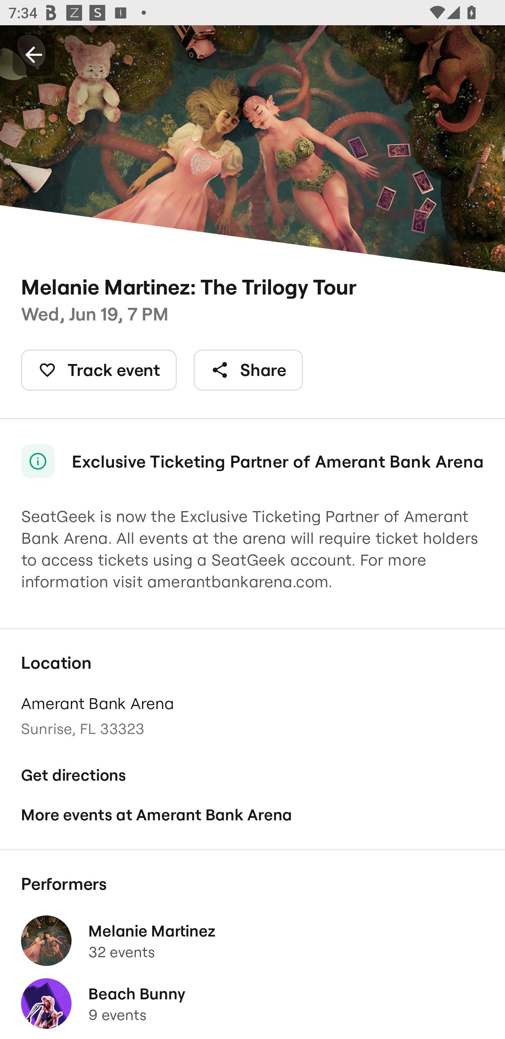  Describe the element at coordinates (99, 370) in the screenshot. I see `Track event` at that location.